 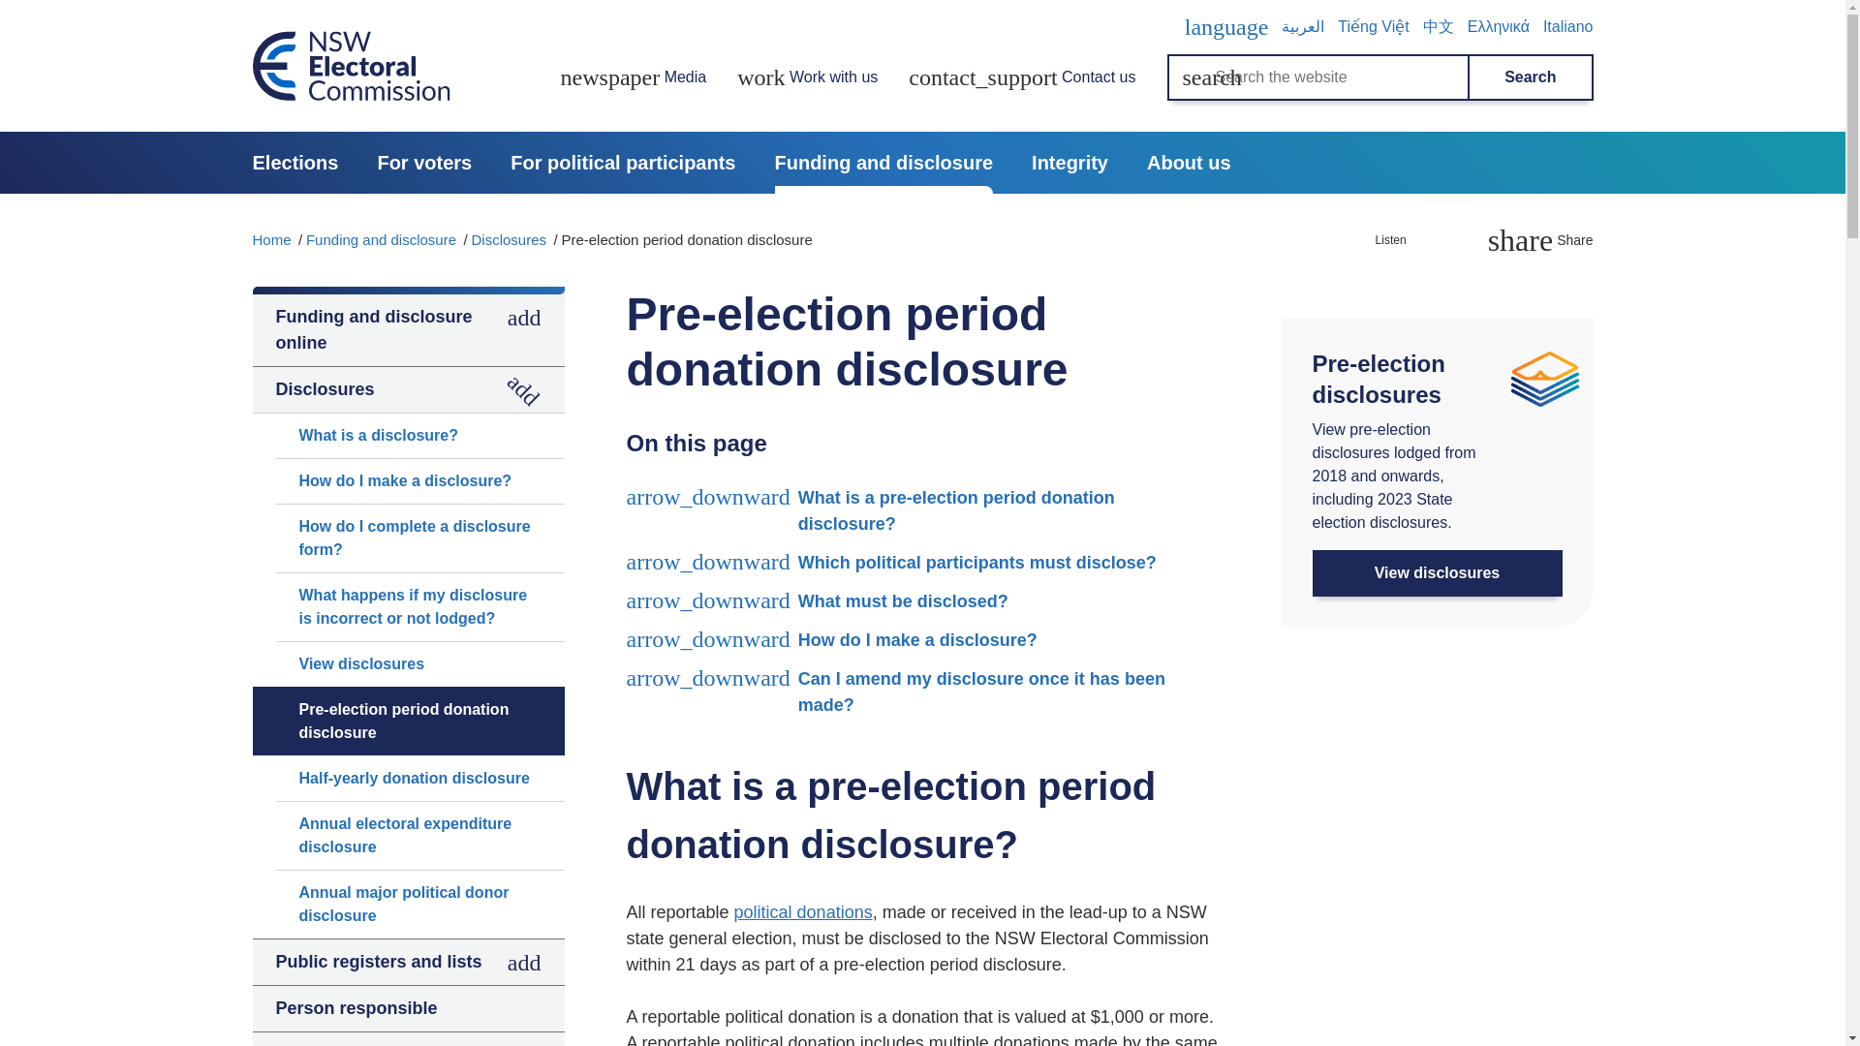 What do you see at coordinates (1213, 77) in the screenshot?
I see `Search:` at bounding box center [1213, 77].